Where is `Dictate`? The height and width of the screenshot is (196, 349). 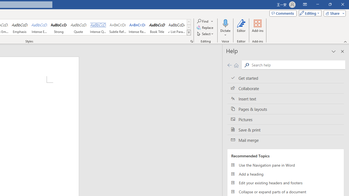
Dictate is located at coordinates (225, 23).